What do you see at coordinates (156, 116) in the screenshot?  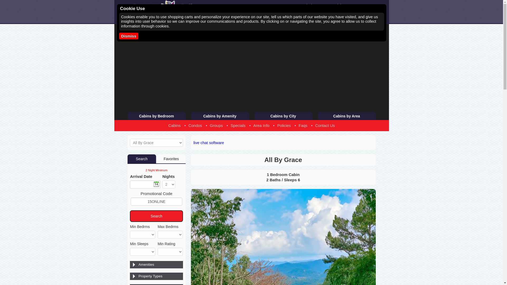 I see `Cabins by Bedroom` at bounding box center [156, 116].